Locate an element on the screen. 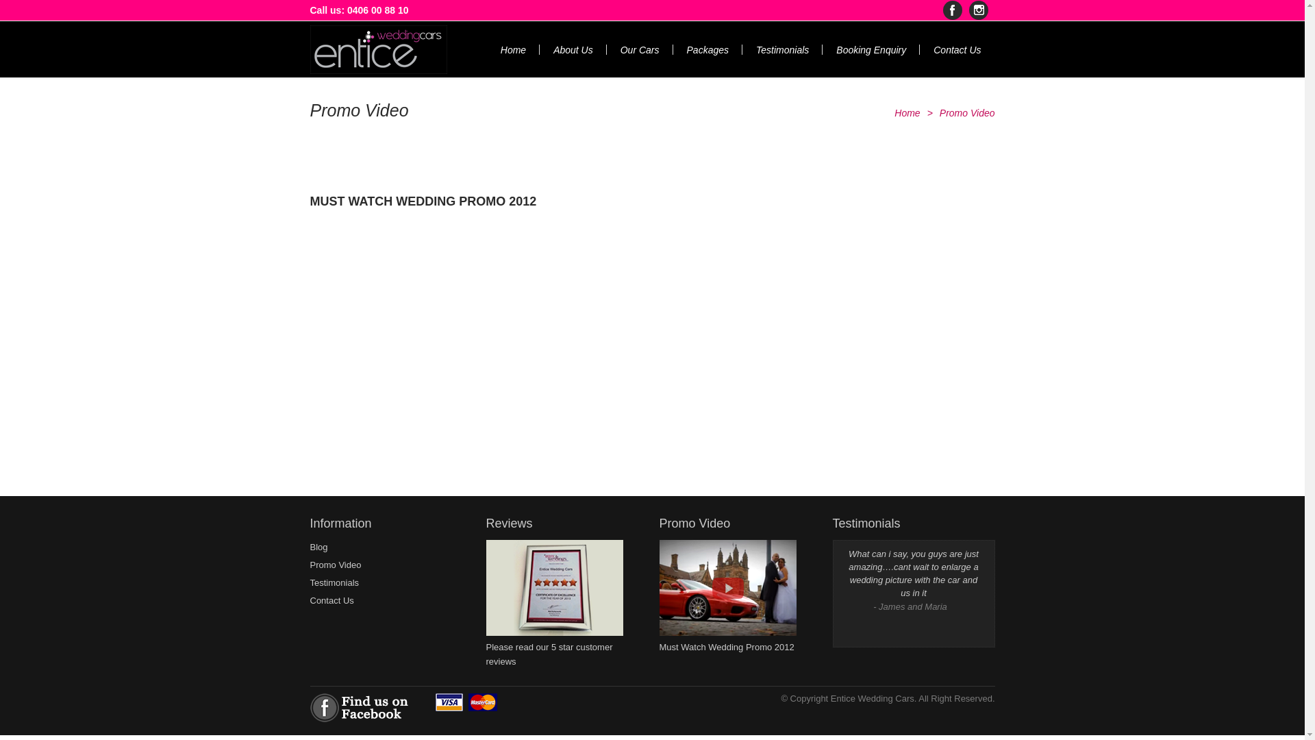  Home is located at coordinates (514, 49).